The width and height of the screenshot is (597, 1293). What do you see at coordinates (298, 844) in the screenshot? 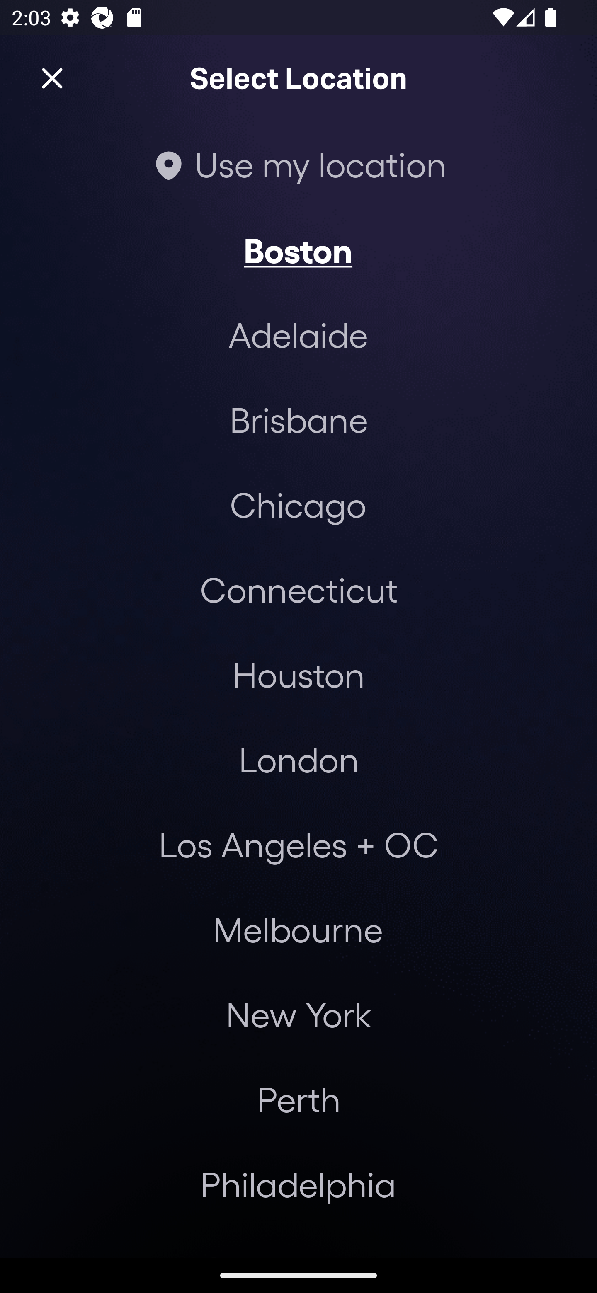
I see `Los Angeles + OC` at bounding box center [298, 844].